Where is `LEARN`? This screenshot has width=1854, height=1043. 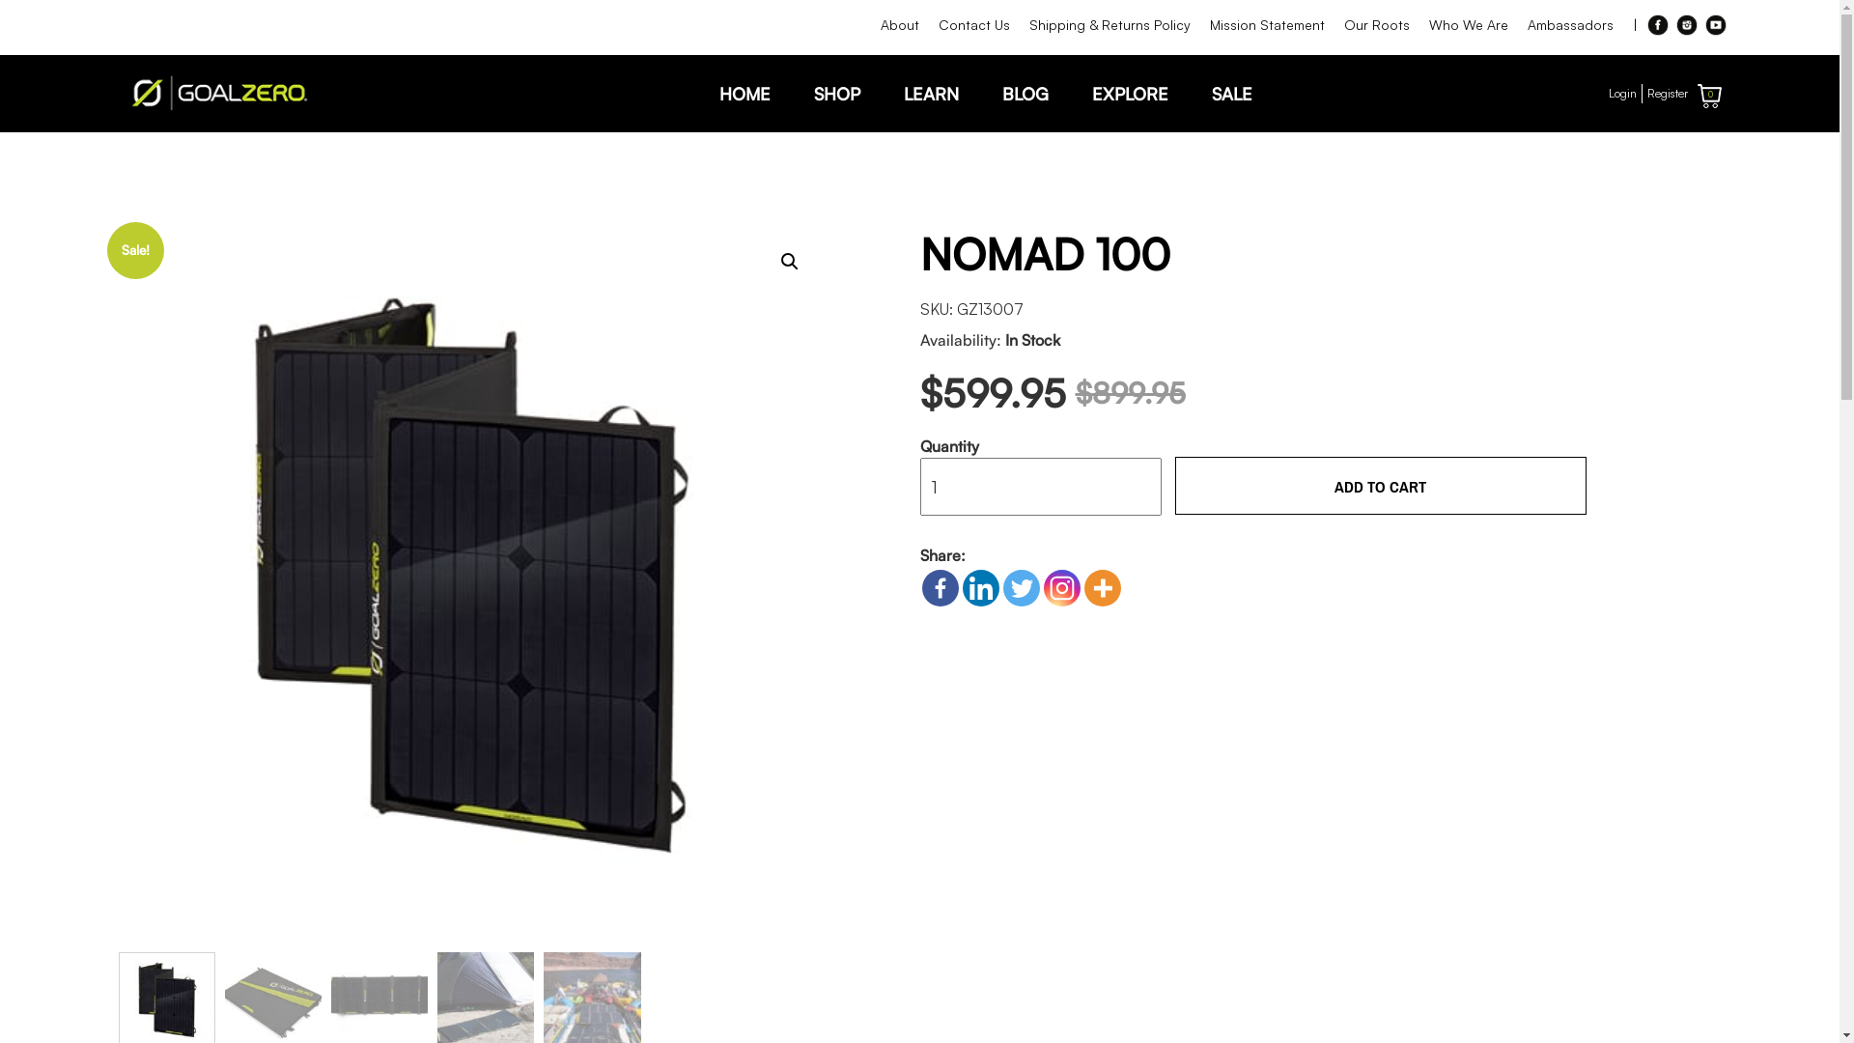 LEARN is located at coordinates (931, 94).